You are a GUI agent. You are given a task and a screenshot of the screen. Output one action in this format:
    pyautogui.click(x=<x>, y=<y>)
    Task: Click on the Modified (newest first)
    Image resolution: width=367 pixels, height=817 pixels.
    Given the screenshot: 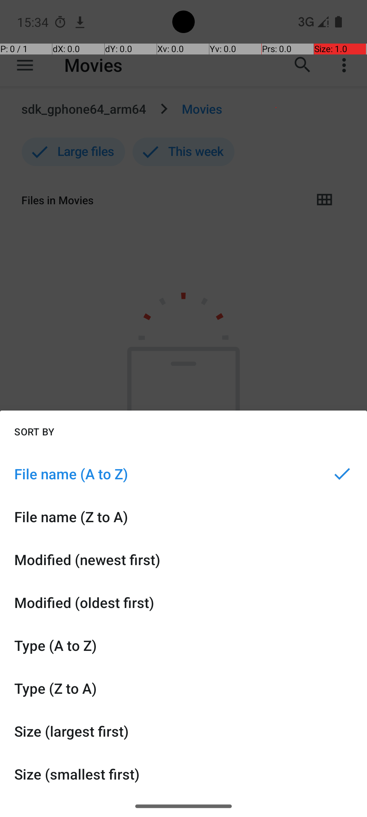 What is the action you would take?
    pyautogui.click(x=183, y=560)
    